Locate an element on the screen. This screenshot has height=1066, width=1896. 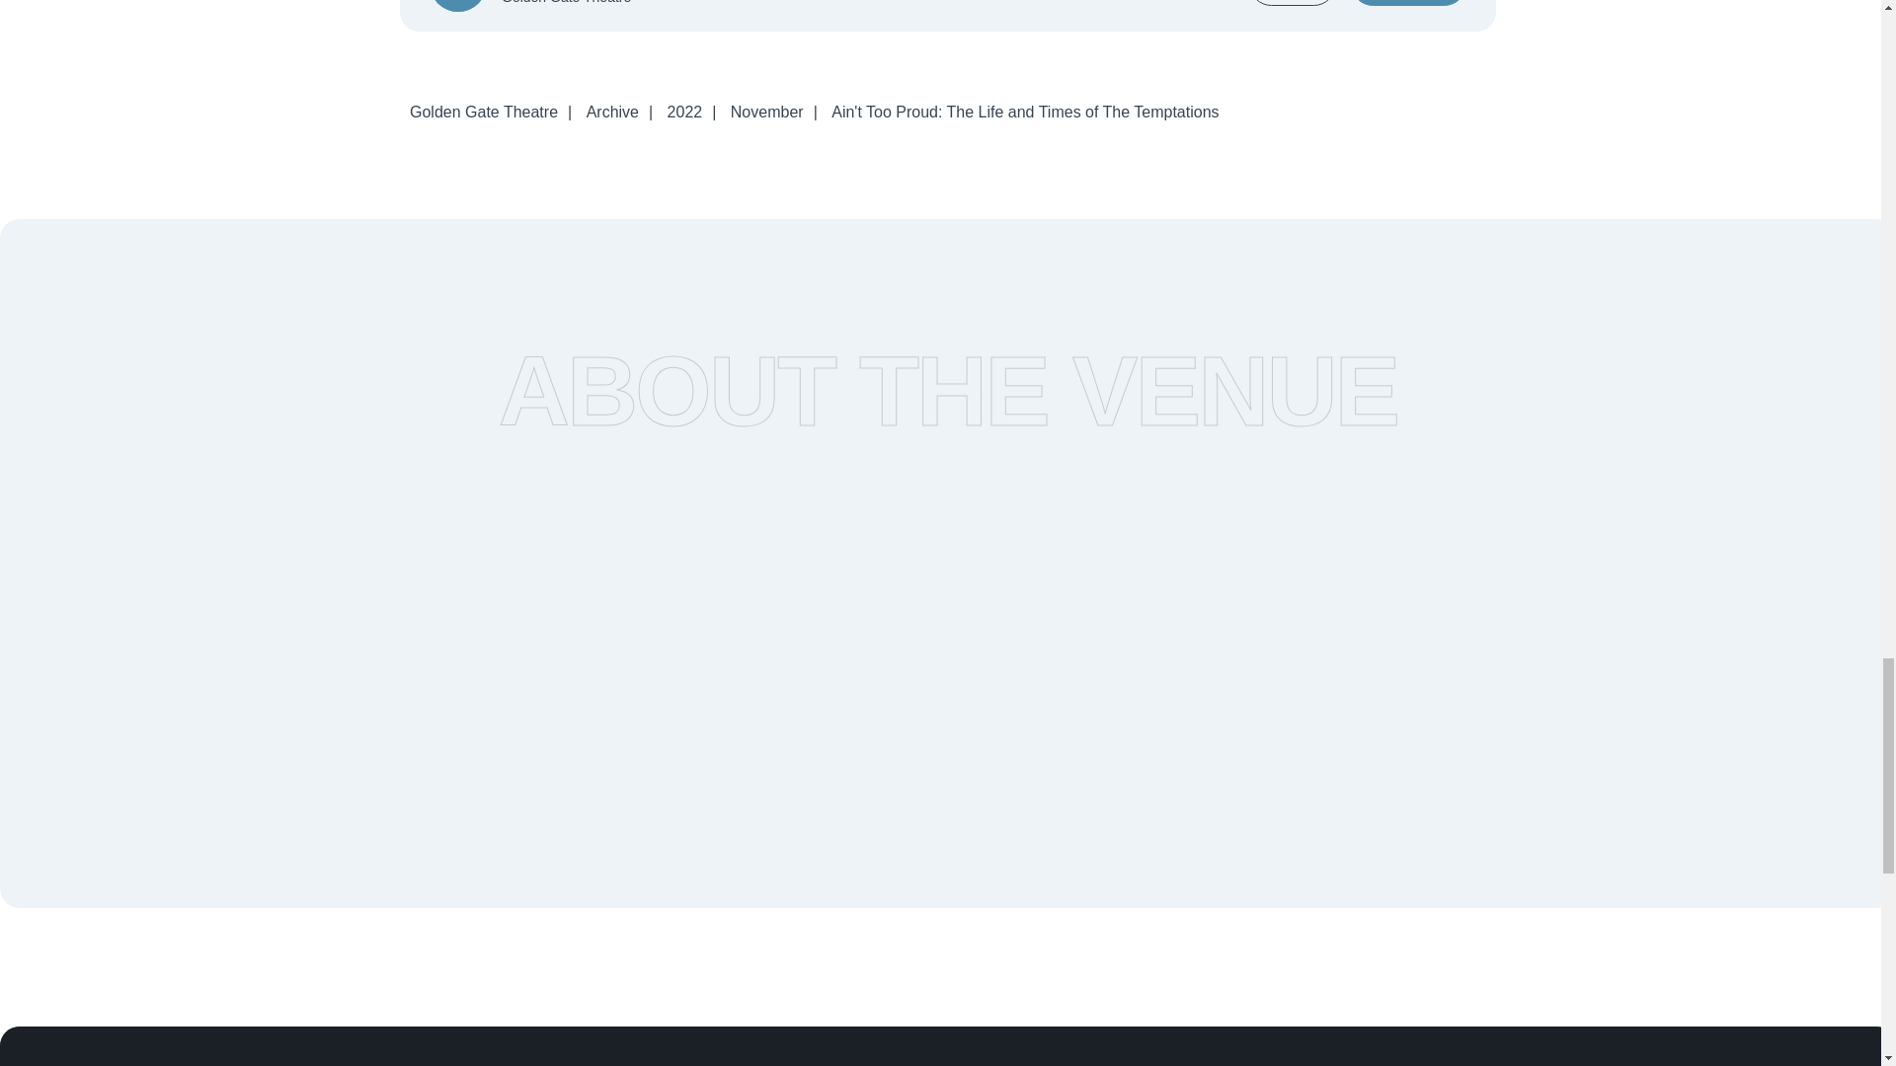
November is located at coordinates (766, 112).